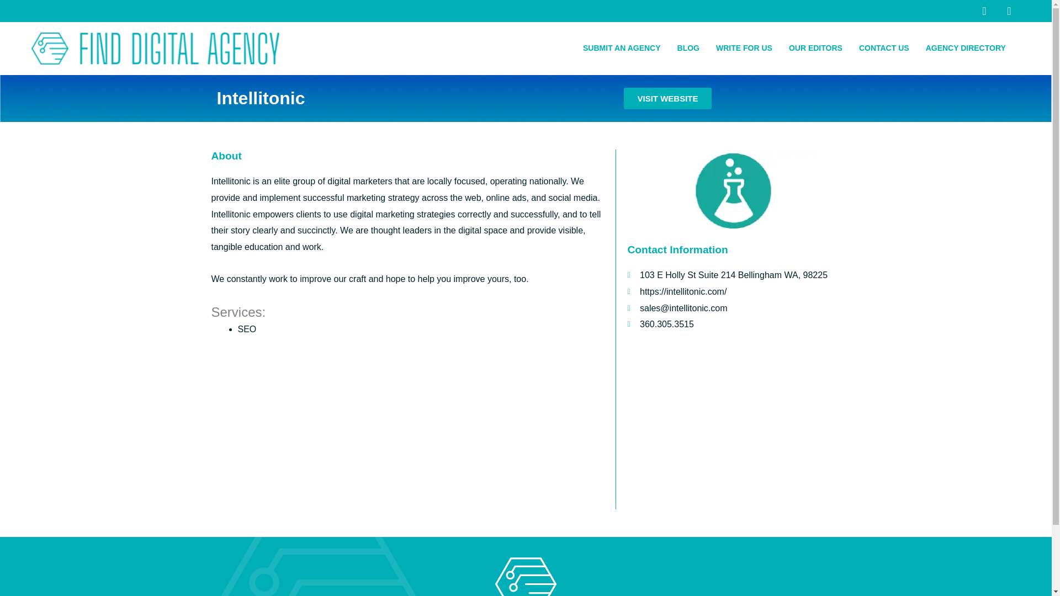 This screenshot has width=1060, height=596. What do you see at coordinates (1009, 11) in the screenshot?
I see `Twitter` at bounding box center [1009, 11].